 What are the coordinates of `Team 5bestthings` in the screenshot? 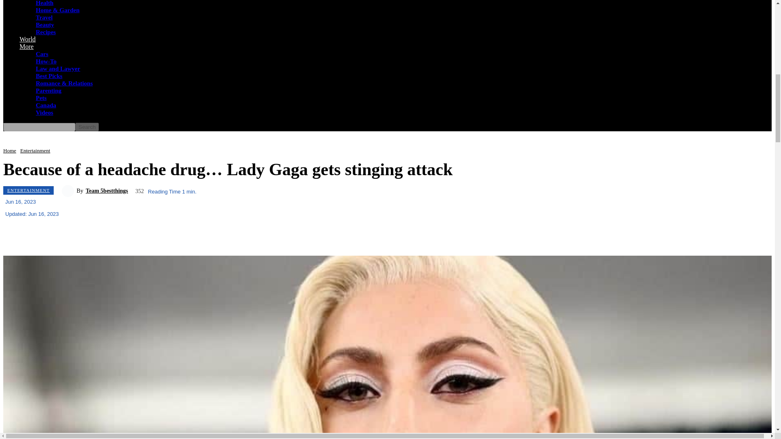 It's located at (69, 191).